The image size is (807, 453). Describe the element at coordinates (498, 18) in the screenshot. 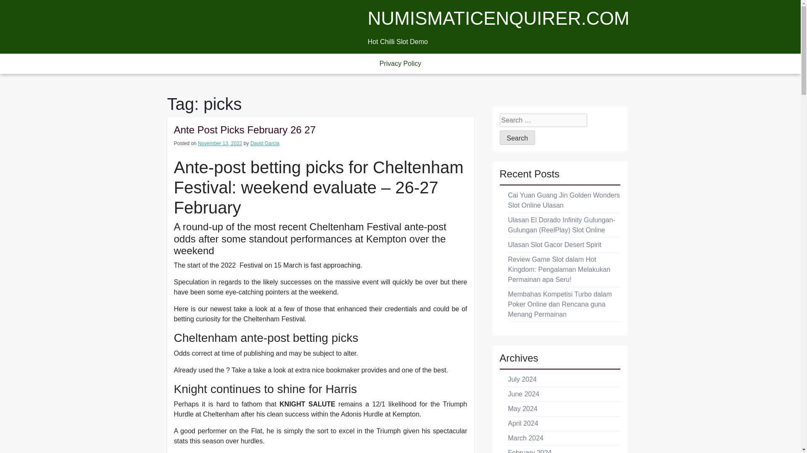

I see `NUMISMATICENQUIRER.COM` at that location.